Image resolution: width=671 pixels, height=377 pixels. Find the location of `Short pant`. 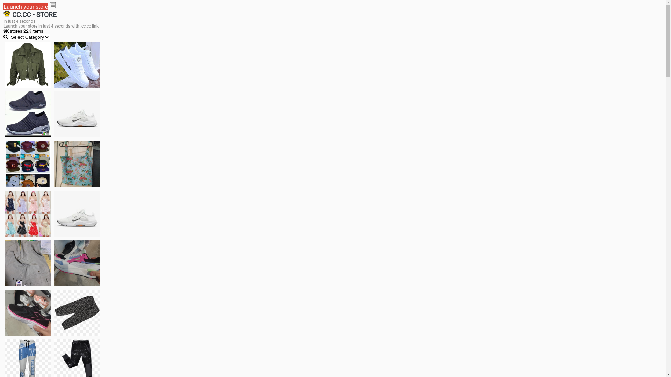

Short pant is located at coordinates (77, 313).